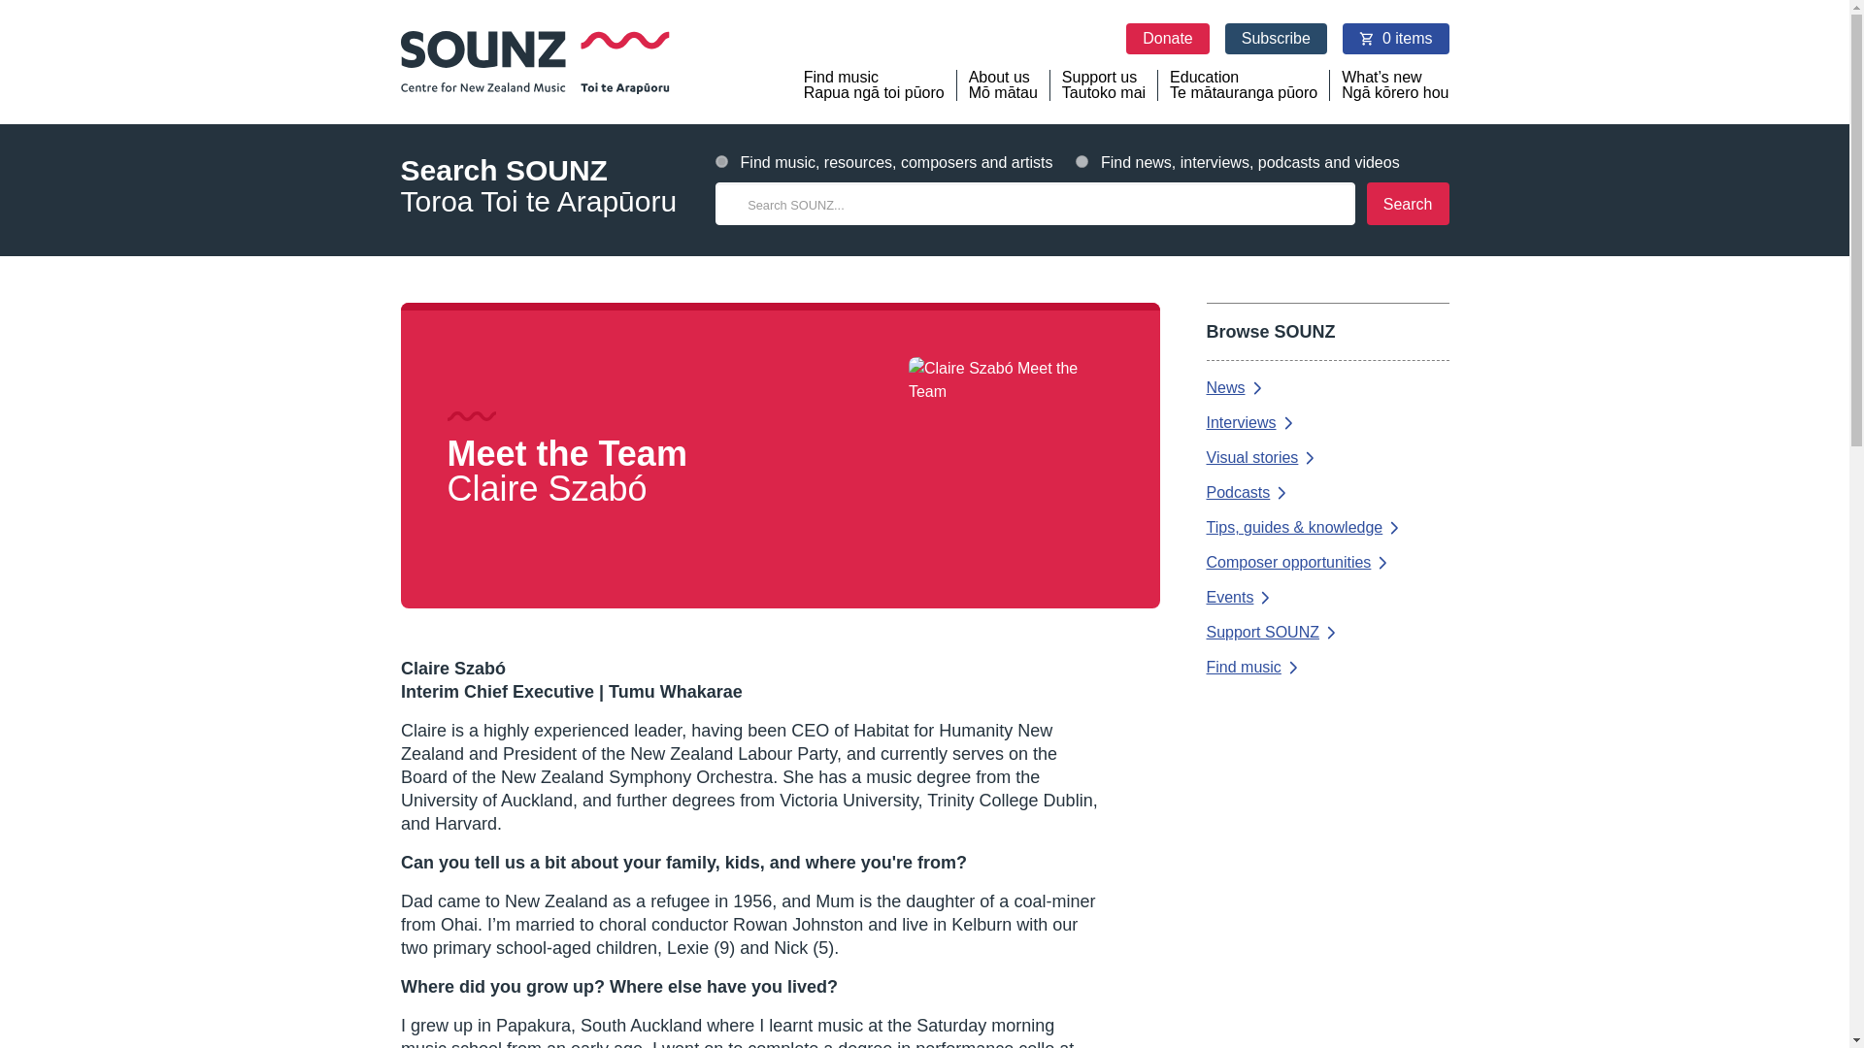 The height and width of the screenshot is (1048, 1864). I want to click on Subscribe, so click(1326, 422).